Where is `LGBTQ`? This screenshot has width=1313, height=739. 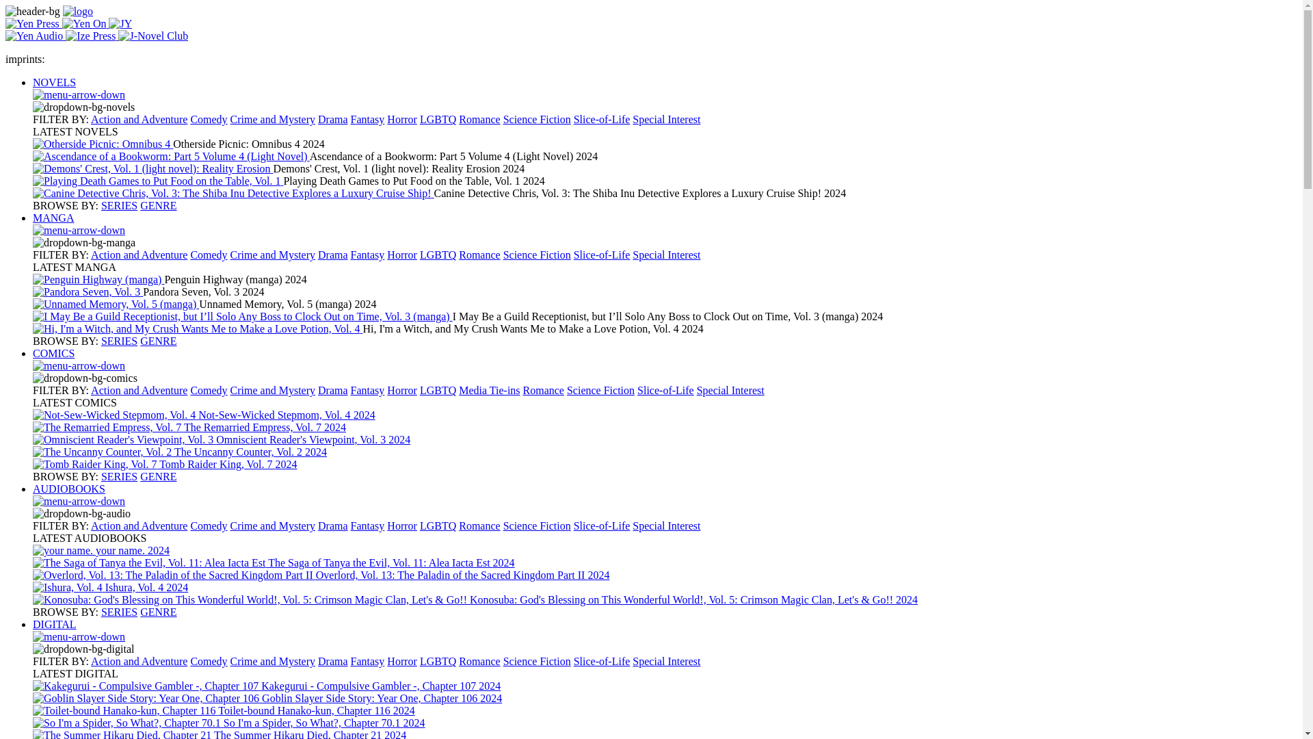
LGBTQ is located at coordinates (438, 119).